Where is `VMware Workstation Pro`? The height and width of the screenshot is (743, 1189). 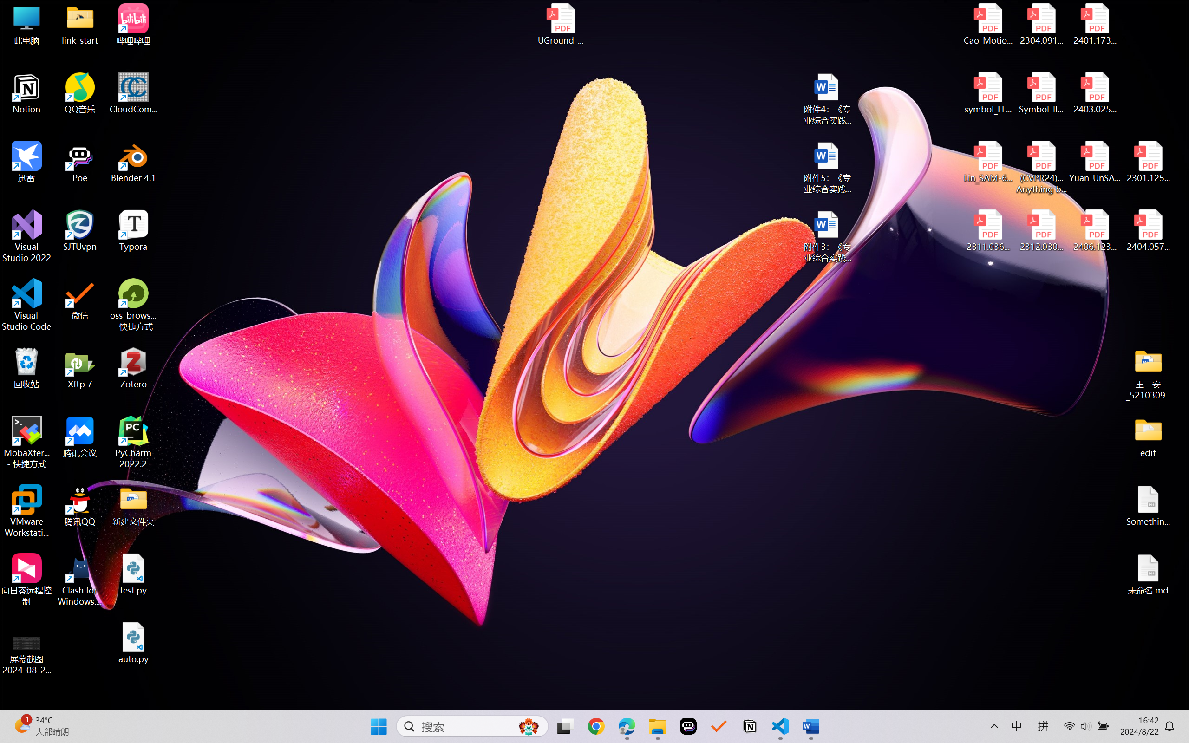 VMware Workstation Pro is located at coordinates (27, 511).